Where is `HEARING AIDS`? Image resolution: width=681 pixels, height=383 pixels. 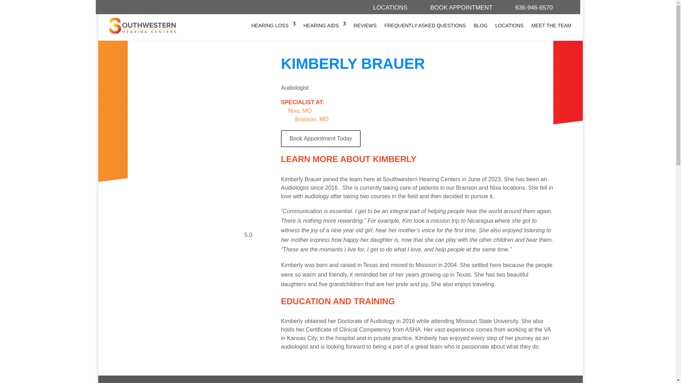
HEARING AIDS is located at coordinates (324, 26).